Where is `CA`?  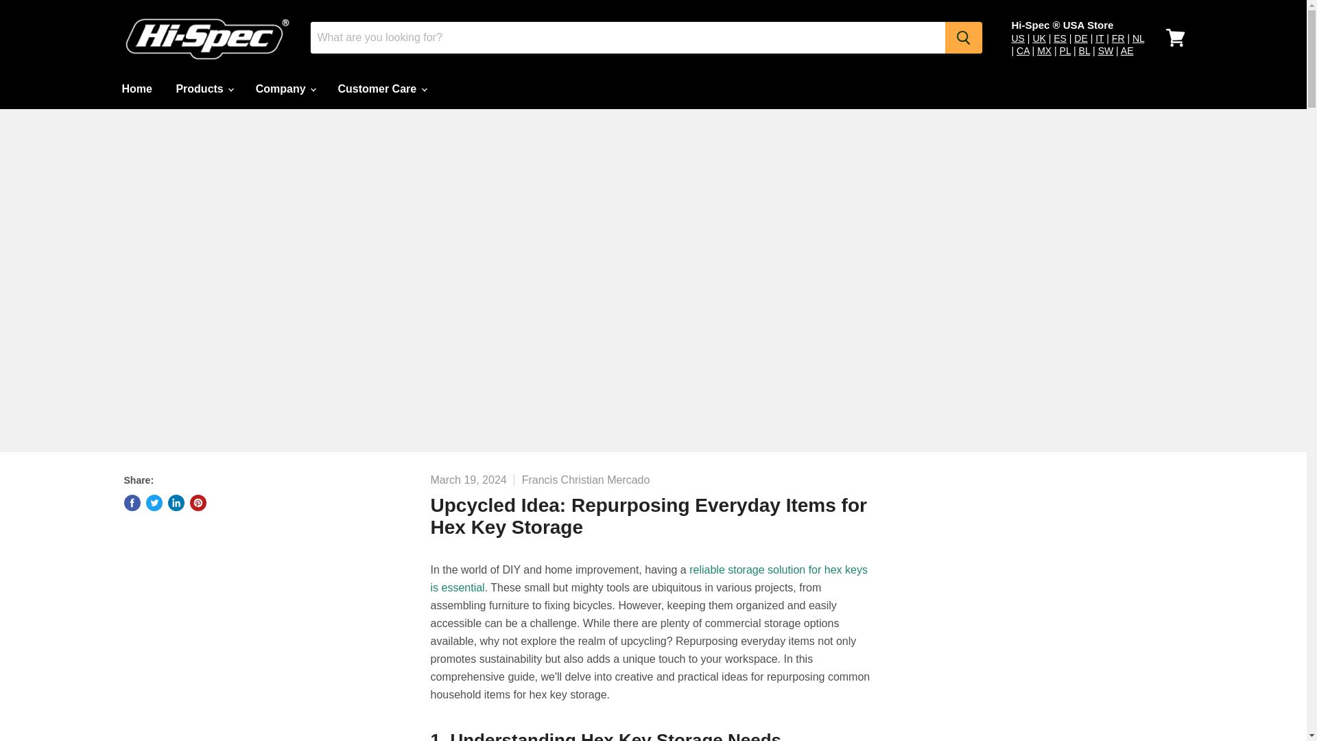 CA is located at coordinates (1023, 51).